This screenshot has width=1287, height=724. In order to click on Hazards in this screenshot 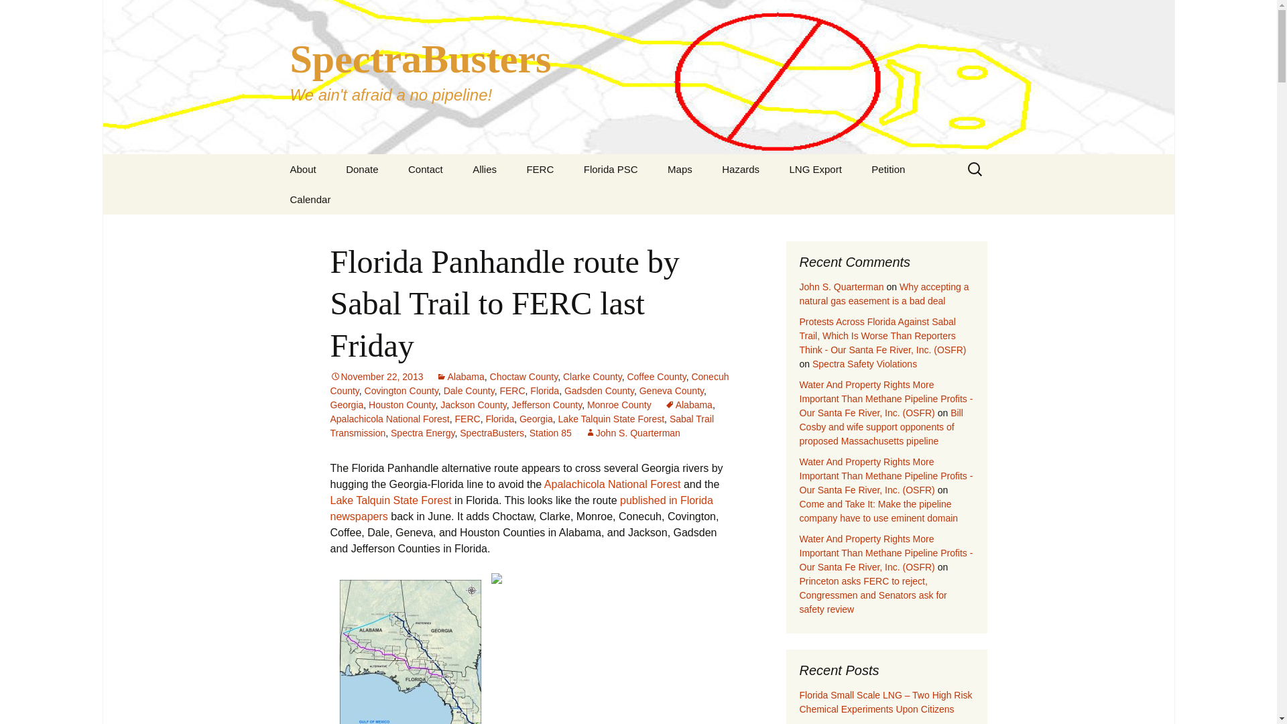, I will do `click(303, 169)`.